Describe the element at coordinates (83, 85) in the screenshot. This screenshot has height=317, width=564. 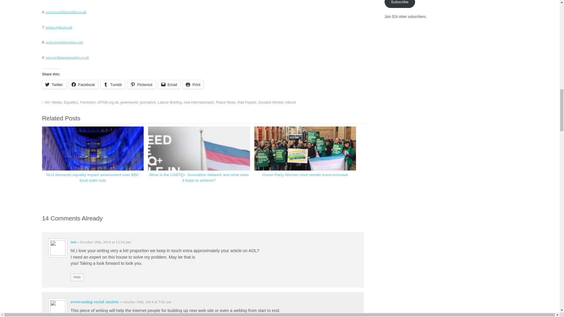
I see `Click to share on Facebook` at that location.